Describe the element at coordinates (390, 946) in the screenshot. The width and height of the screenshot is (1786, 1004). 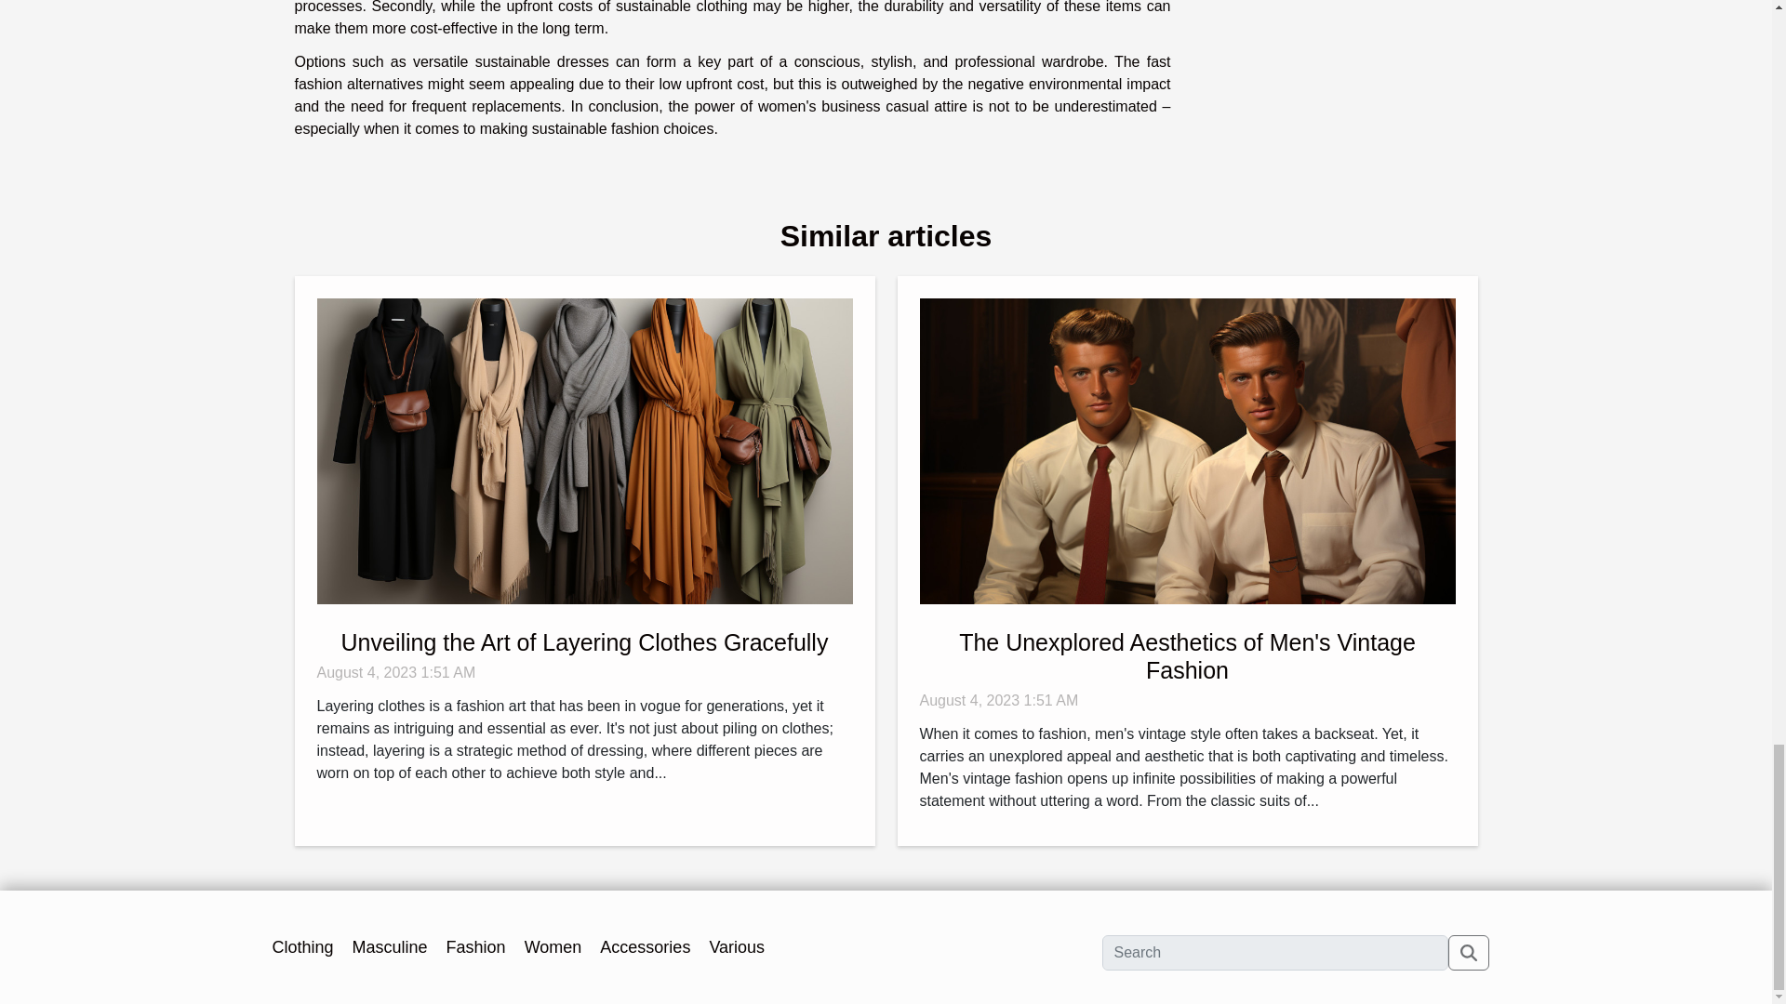
I see `Masculine` at that location.